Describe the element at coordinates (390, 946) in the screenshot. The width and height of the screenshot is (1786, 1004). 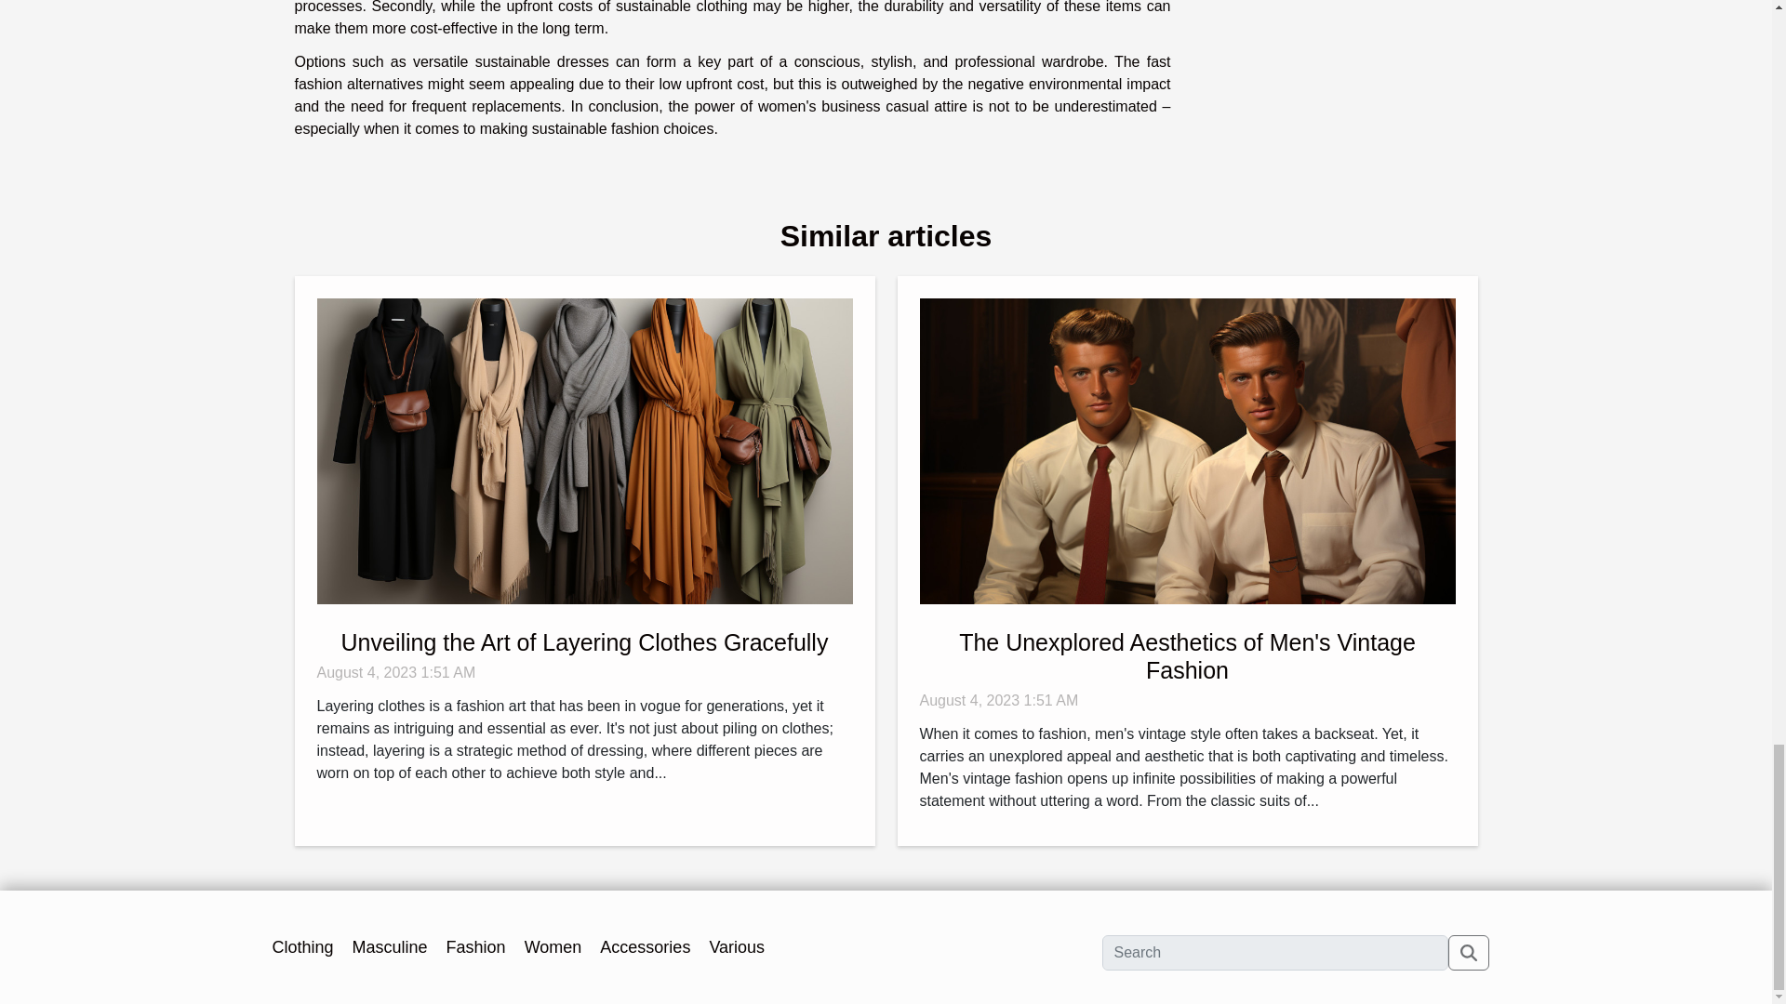
I see `Masculine` at that location.